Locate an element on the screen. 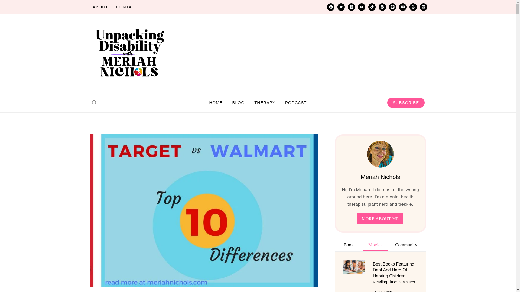 This screenshot has width=520, height=292. ABOUT is located at coordinates (100, 7).